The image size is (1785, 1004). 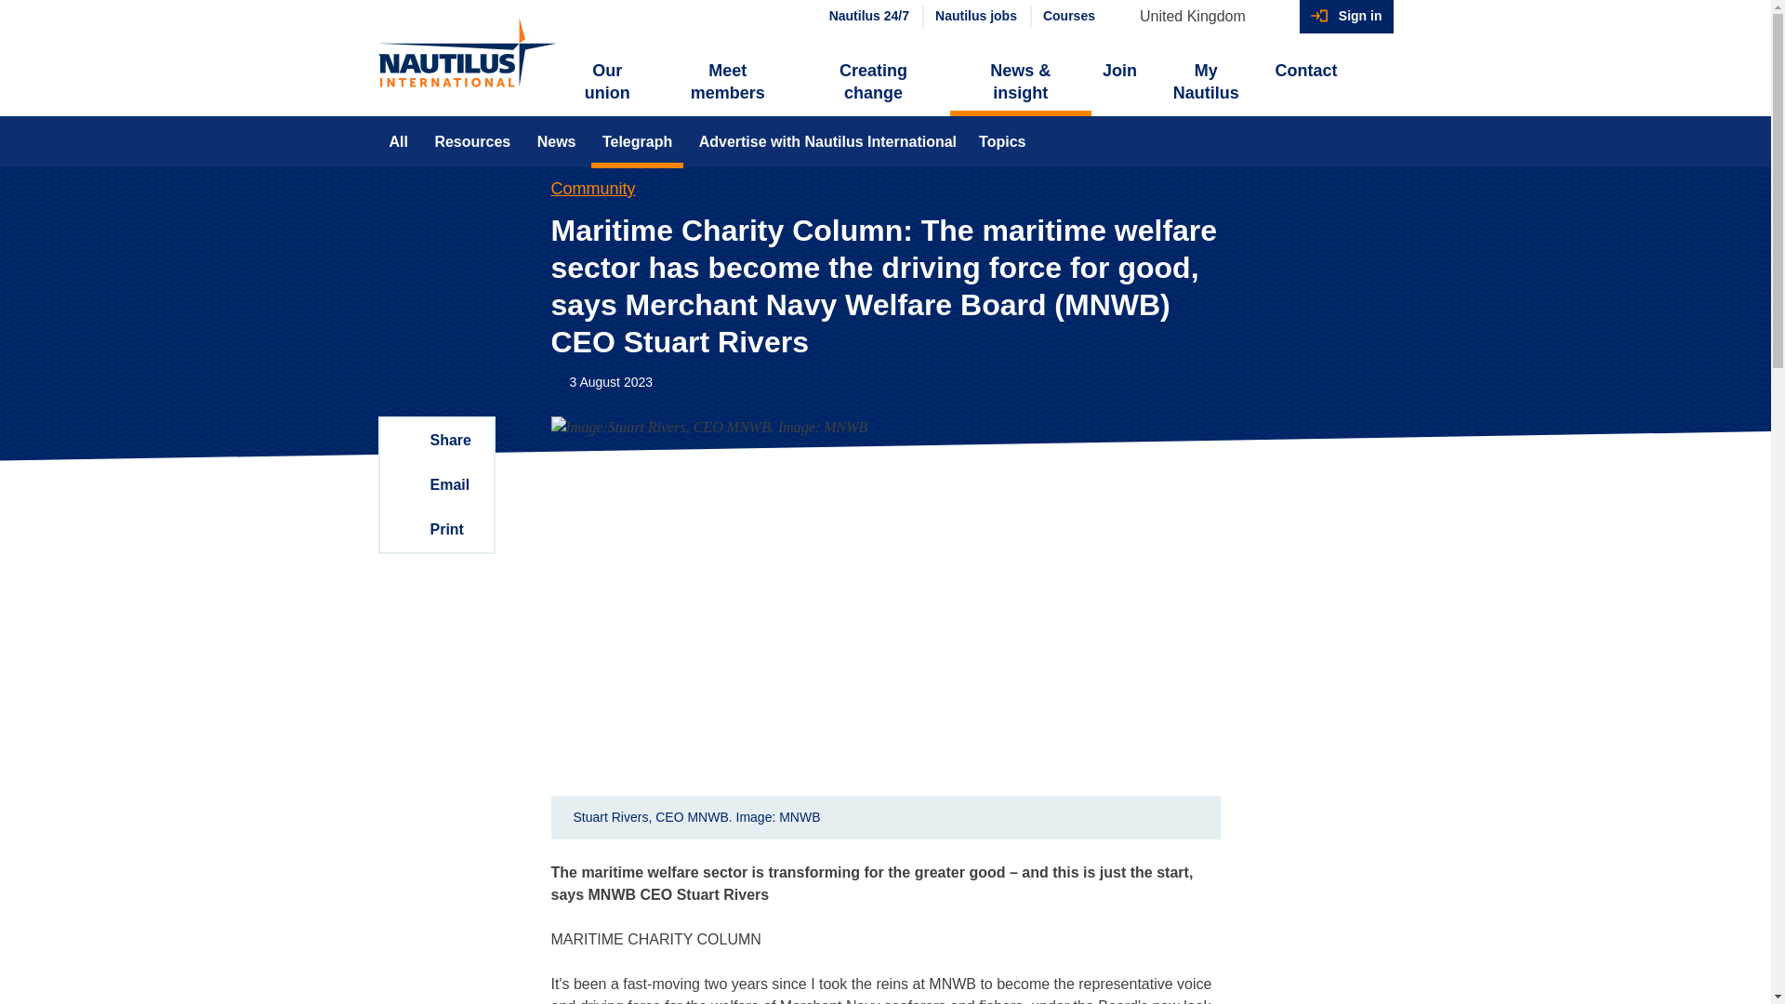 What do you see at coordinates (1201, 17) in the screenshot?
I see `United Kingdom` at bounding box center [1201, 17].